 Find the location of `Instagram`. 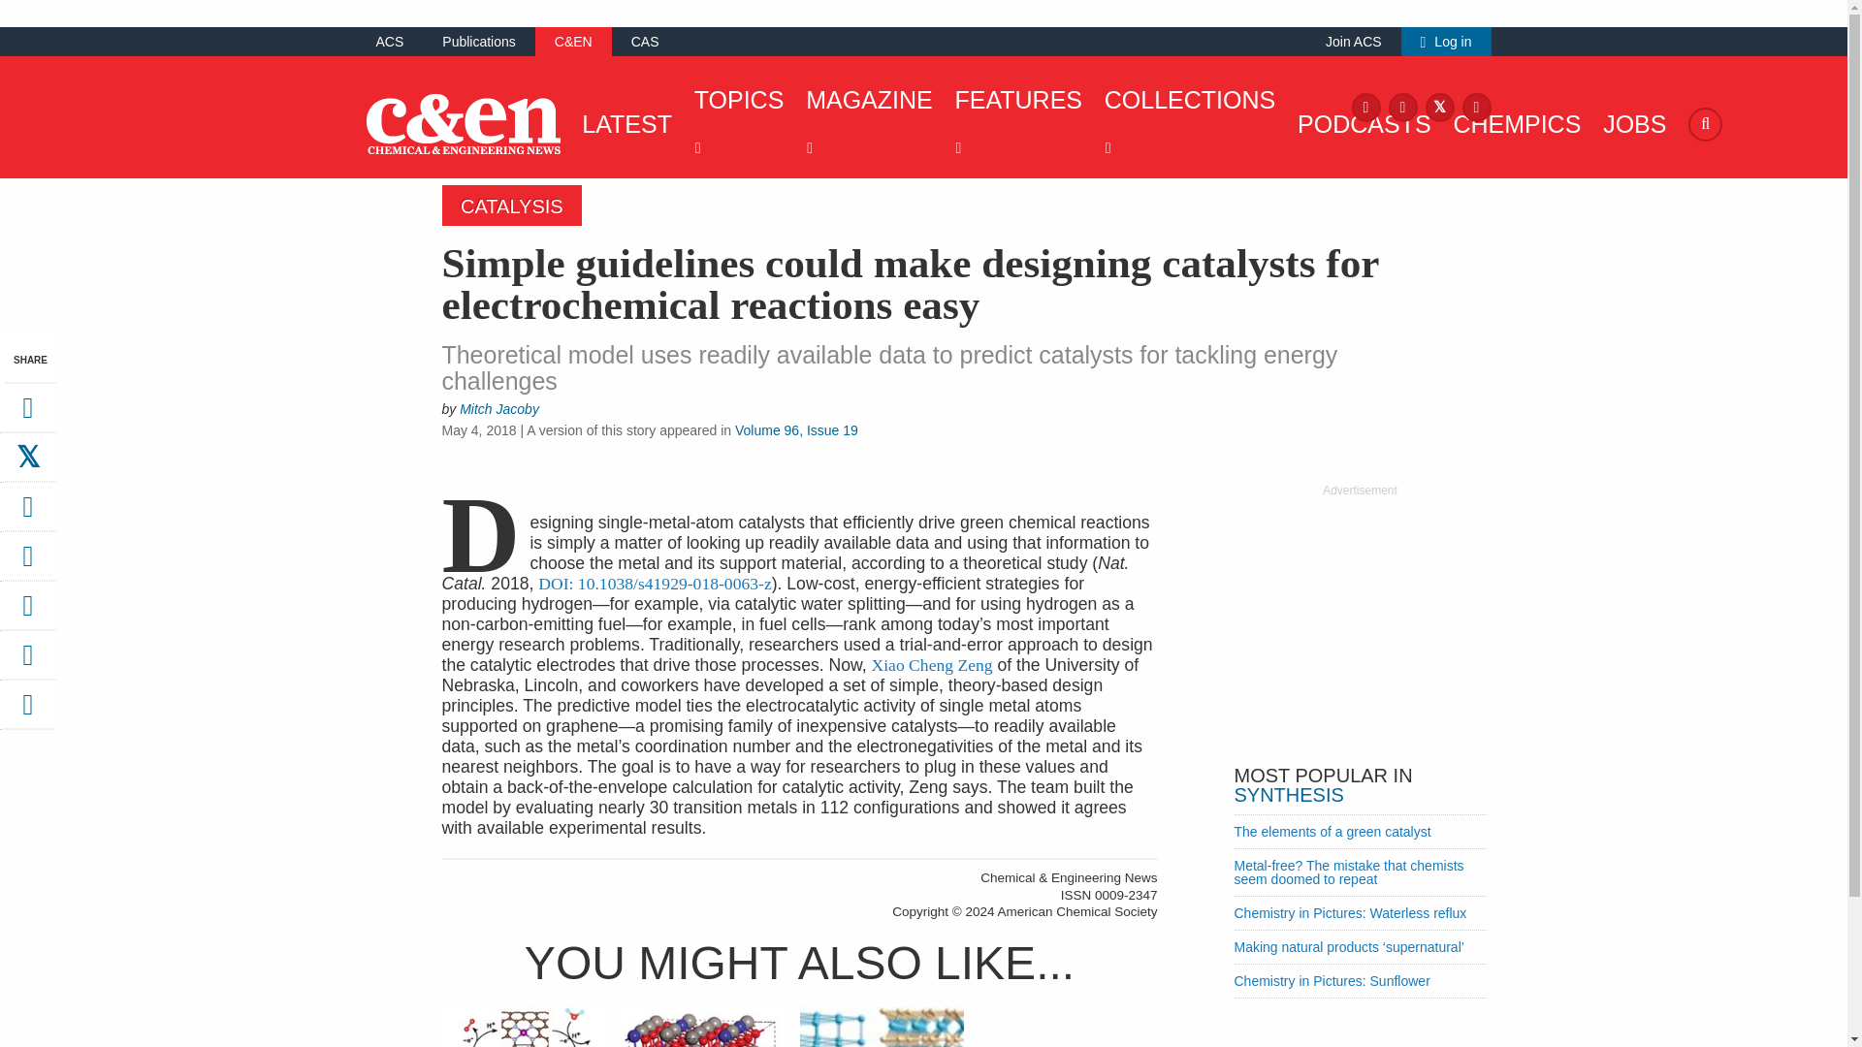

Instagram is located at coordinates (1402, 106).